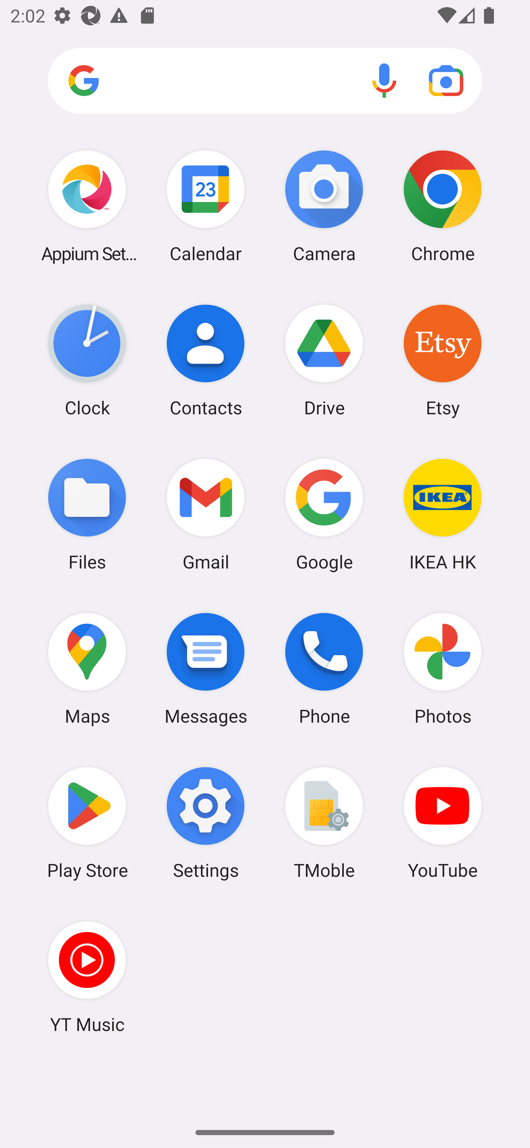  Describe the element at coordinates (87, 977) in the screenshot. I see `YT Music` at that location.